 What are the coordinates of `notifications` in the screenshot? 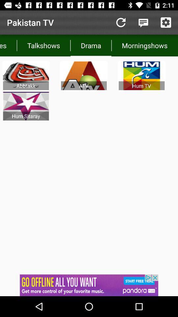 It's located at (89, 285).